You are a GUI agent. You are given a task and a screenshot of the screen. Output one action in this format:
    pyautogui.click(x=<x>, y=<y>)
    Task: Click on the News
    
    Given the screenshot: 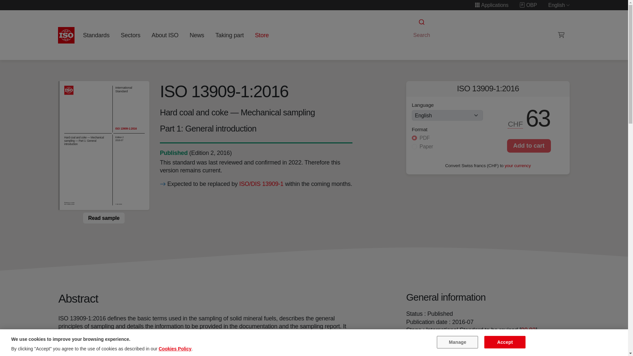 What is the action you would take?
    pyautogui.click(x=196, y=35)
    